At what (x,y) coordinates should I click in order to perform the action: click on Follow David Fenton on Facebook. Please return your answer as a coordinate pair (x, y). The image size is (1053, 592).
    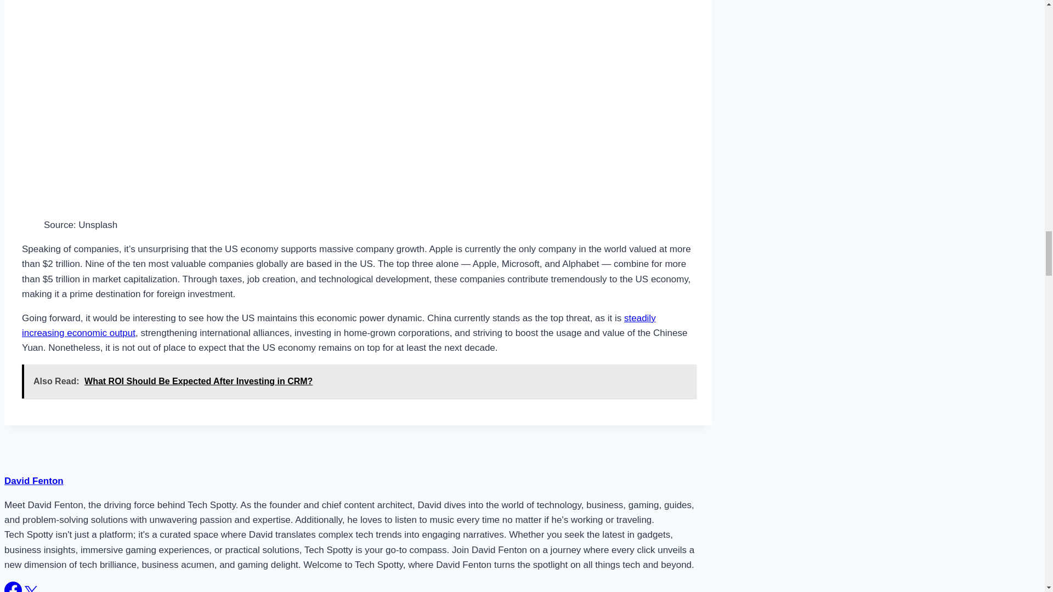
    Looking at the image, I should click on (14, 591).